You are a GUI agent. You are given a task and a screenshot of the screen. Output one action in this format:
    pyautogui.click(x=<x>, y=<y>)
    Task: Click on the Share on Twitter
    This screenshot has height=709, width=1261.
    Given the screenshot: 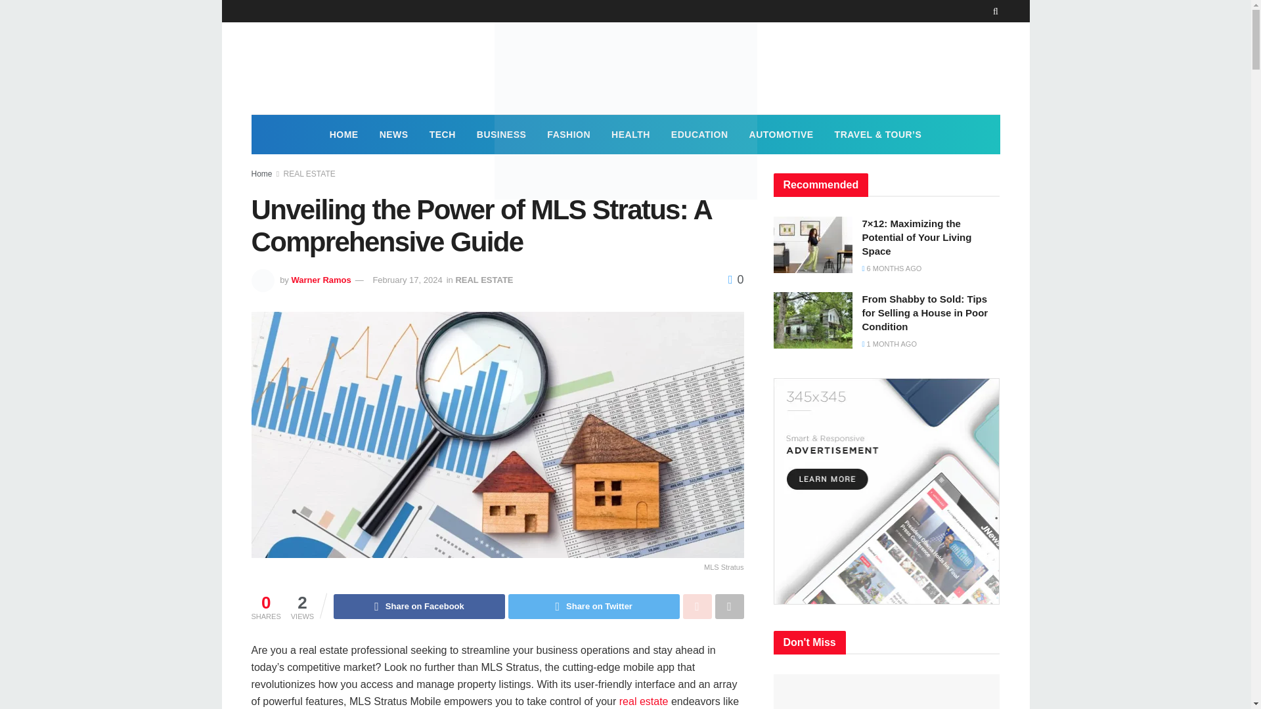 What is the action you would take?
    pyautogui.click(x=594, y=607)
    